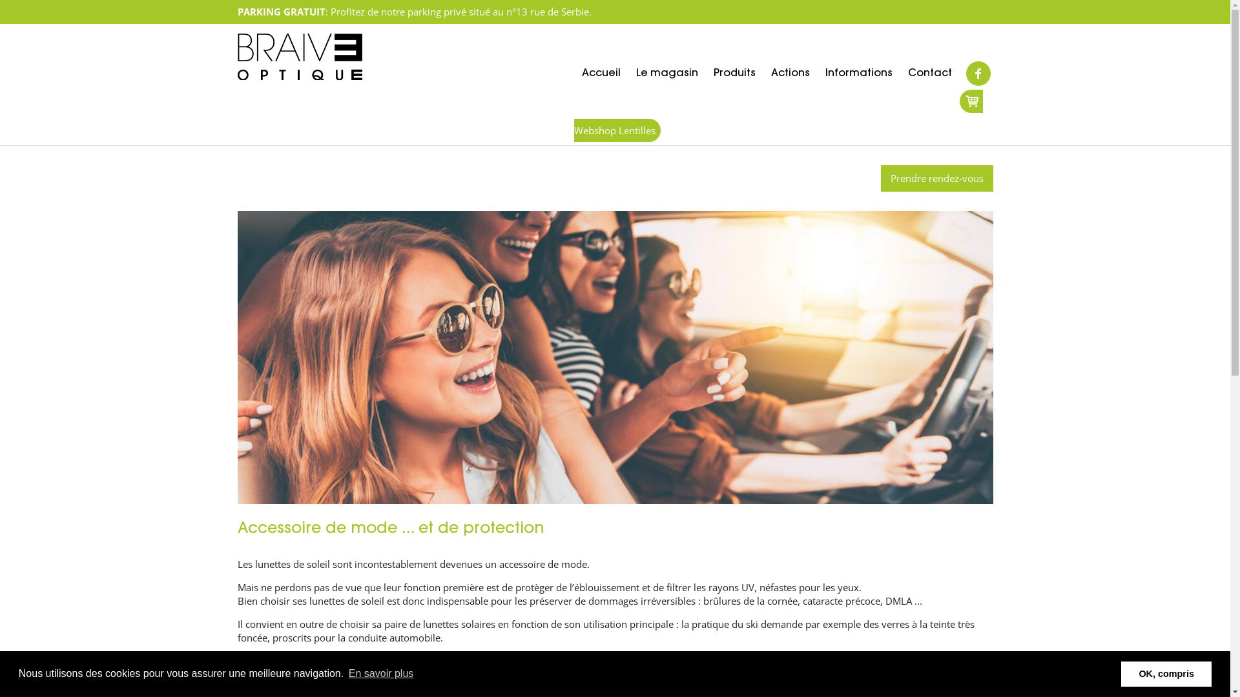 This screenshot has height=697, width=1240. What do you see at coordinates (930, 74) in the screenshot?
I see `Contact` at bounding box center [930, 74].